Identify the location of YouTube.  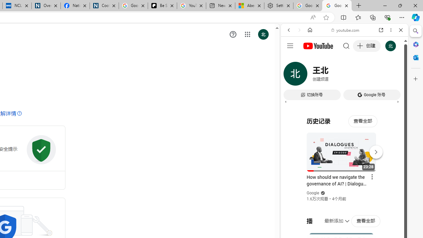
(342, 98).